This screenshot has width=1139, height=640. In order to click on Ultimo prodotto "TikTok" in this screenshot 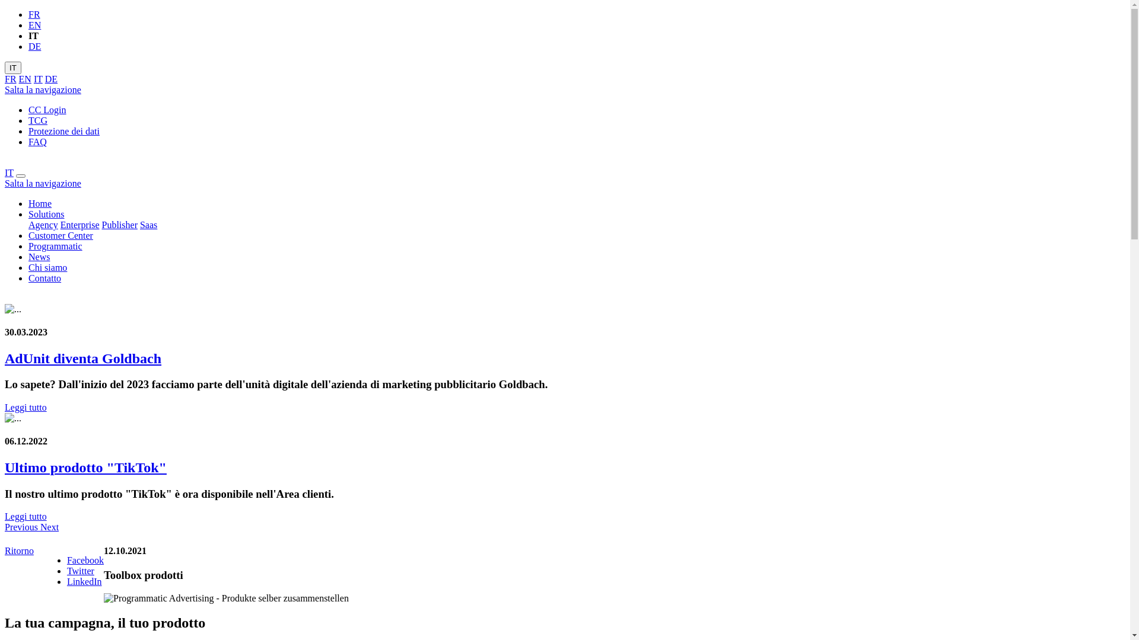, I will do `click(85, 468)`.